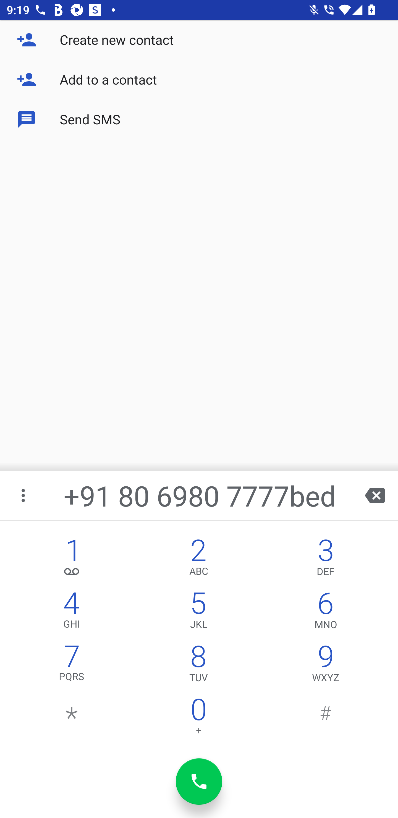 The height and width of the screenshot is (818, 398). I want to click on +91 80 6980 7777bed, so click(200, 495).